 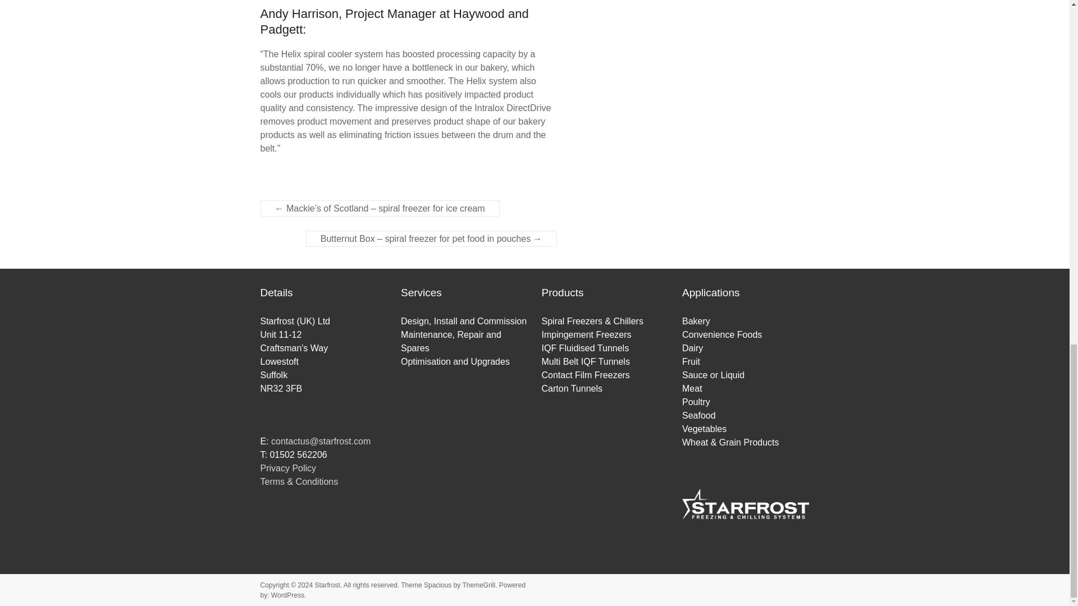 What do you see at coordinates (437, 585) in the screenshot?
I see `Spacious` at bounding box center [437, 585].